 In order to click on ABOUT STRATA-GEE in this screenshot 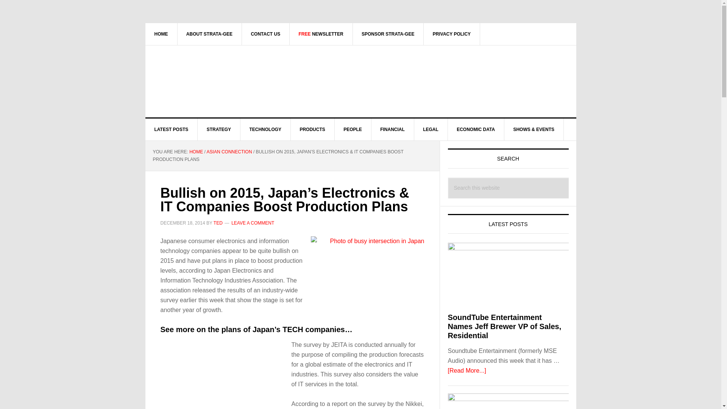, I will do `click(210, 34)`.